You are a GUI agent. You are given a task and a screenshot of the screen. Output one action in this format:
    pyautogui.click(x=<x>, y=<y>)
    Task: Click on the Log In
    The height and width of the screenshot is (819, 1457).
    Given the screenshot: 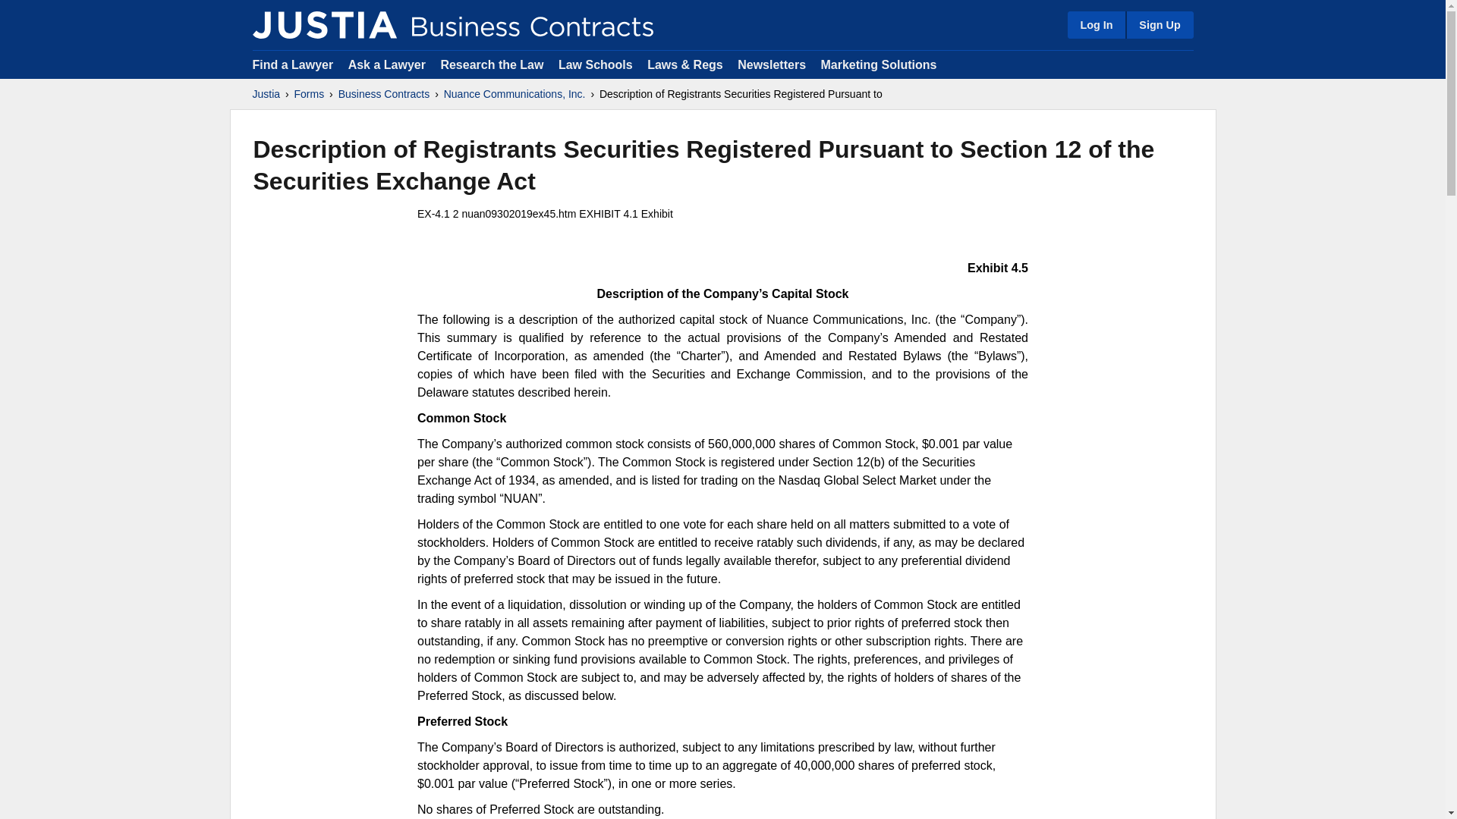 What is the action you would take?
    pyautogui.click(x=1096, y=24)
    